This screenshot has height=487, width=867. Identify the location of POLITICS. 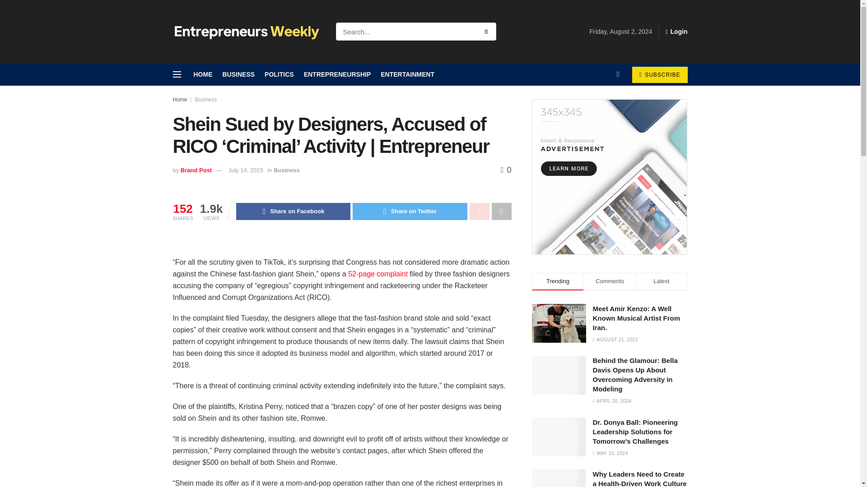
(279, 74).